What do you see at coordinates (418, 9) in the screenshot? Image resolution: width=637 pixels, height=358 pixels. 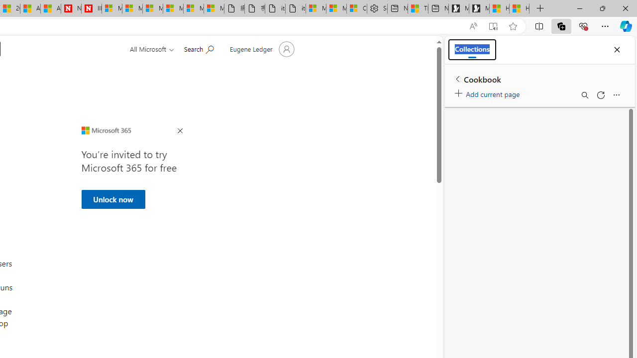 I see `Three Ways To Stop Sweating So Much` at bounding box center [418, 9].